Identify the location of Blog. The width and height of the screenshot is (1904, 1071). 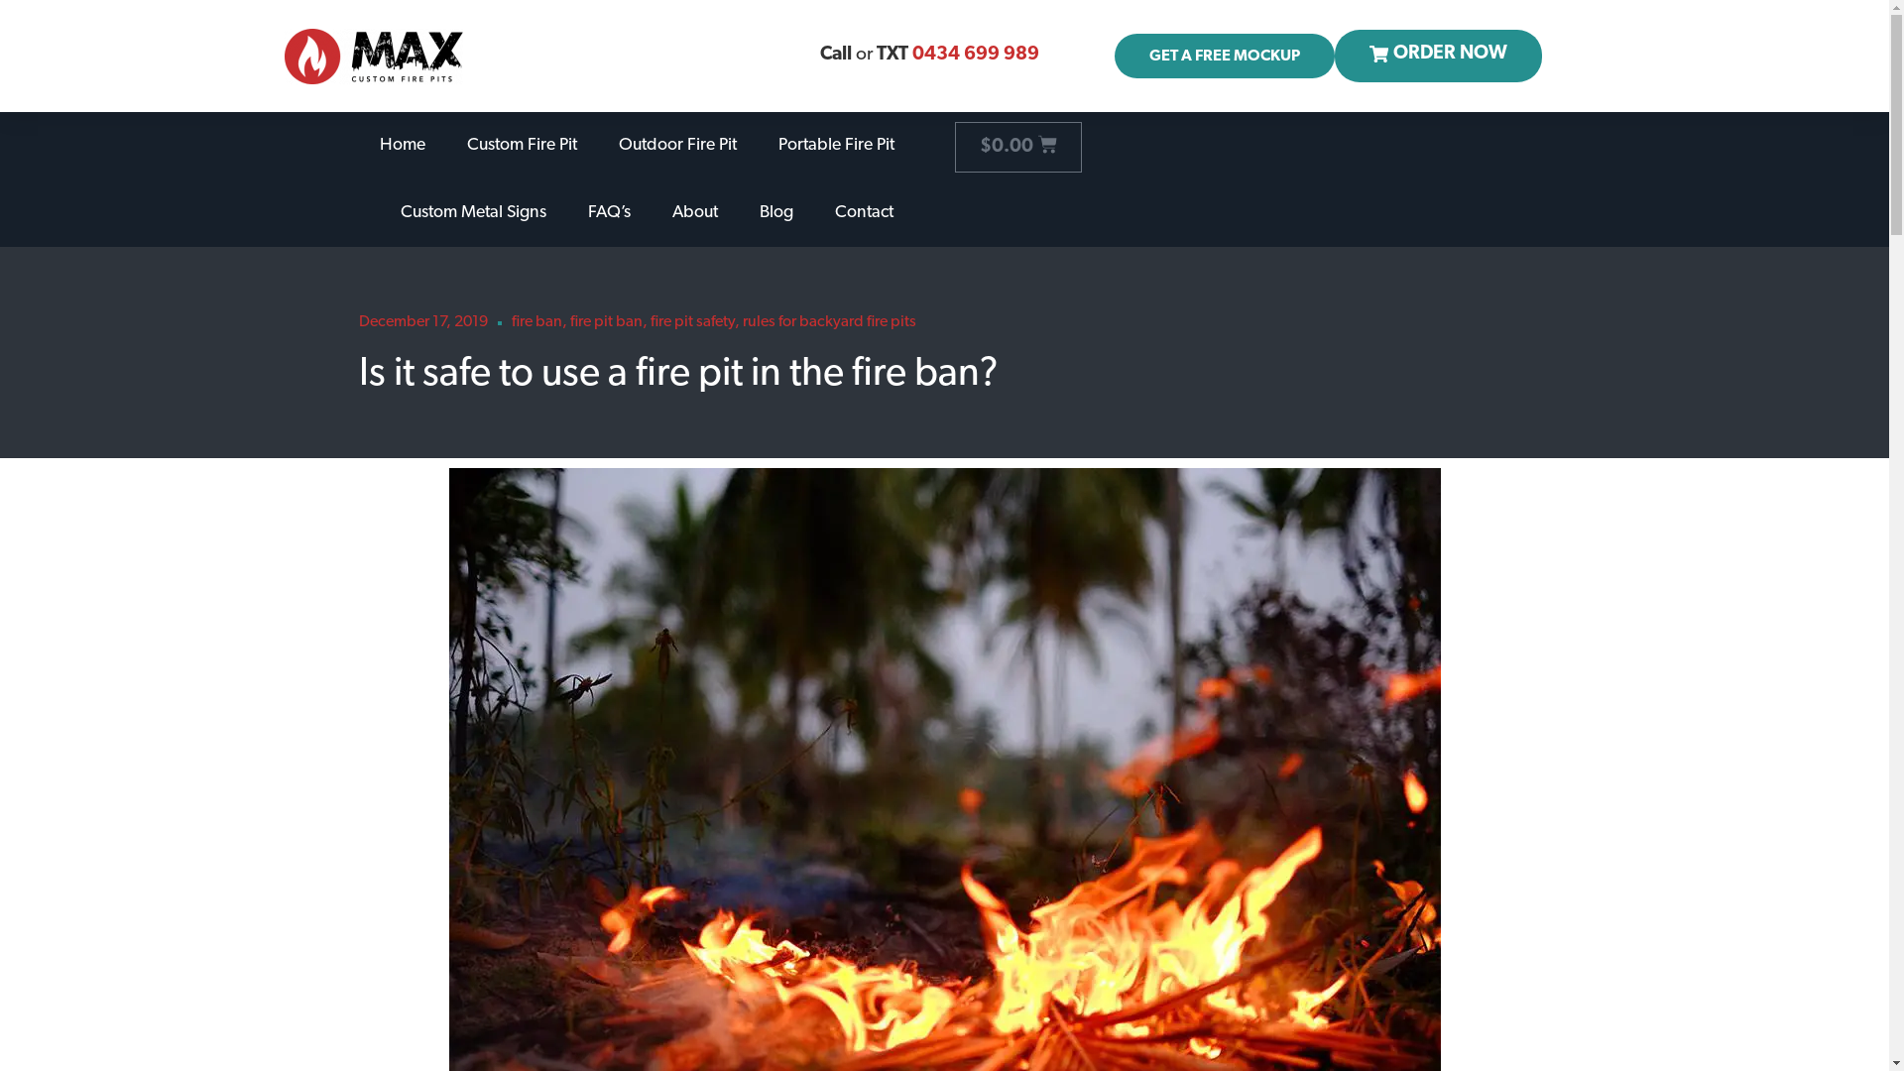
(776, 213).